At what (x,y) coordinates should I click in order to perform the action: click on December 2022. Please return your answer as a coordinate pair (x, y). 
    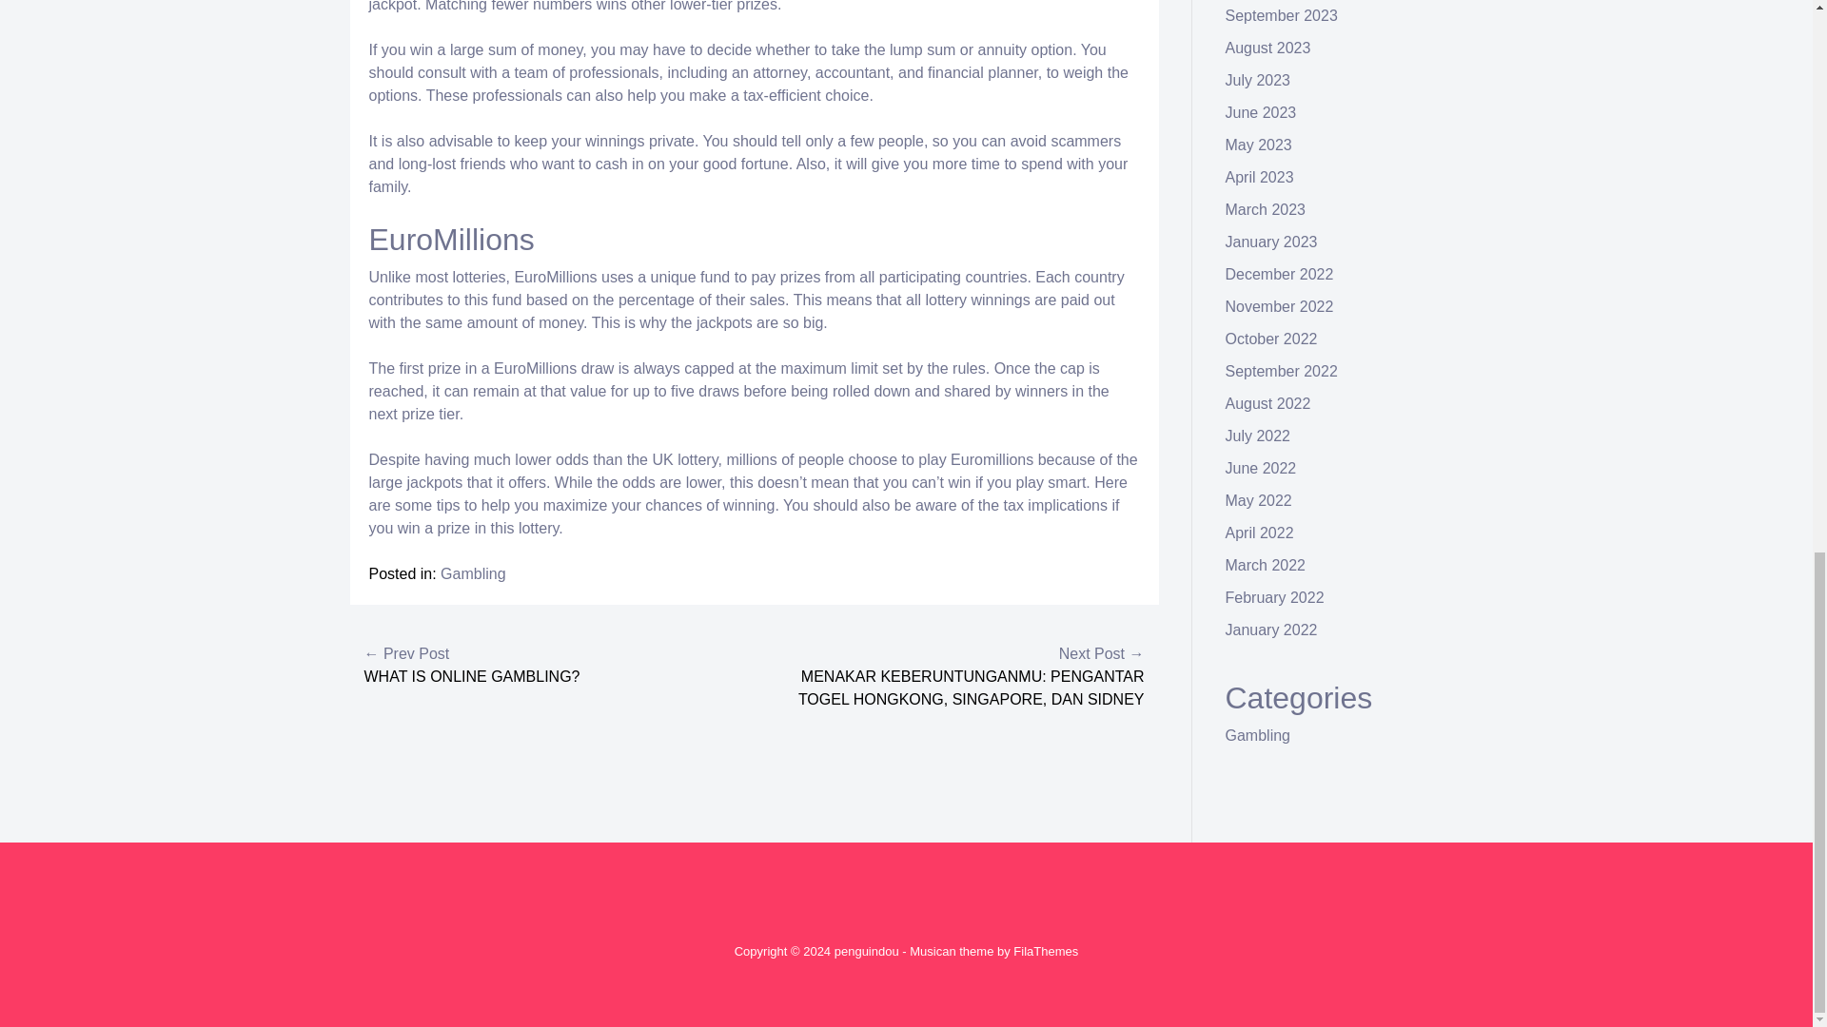
    Looking at the image, I should click on (1279, 274).